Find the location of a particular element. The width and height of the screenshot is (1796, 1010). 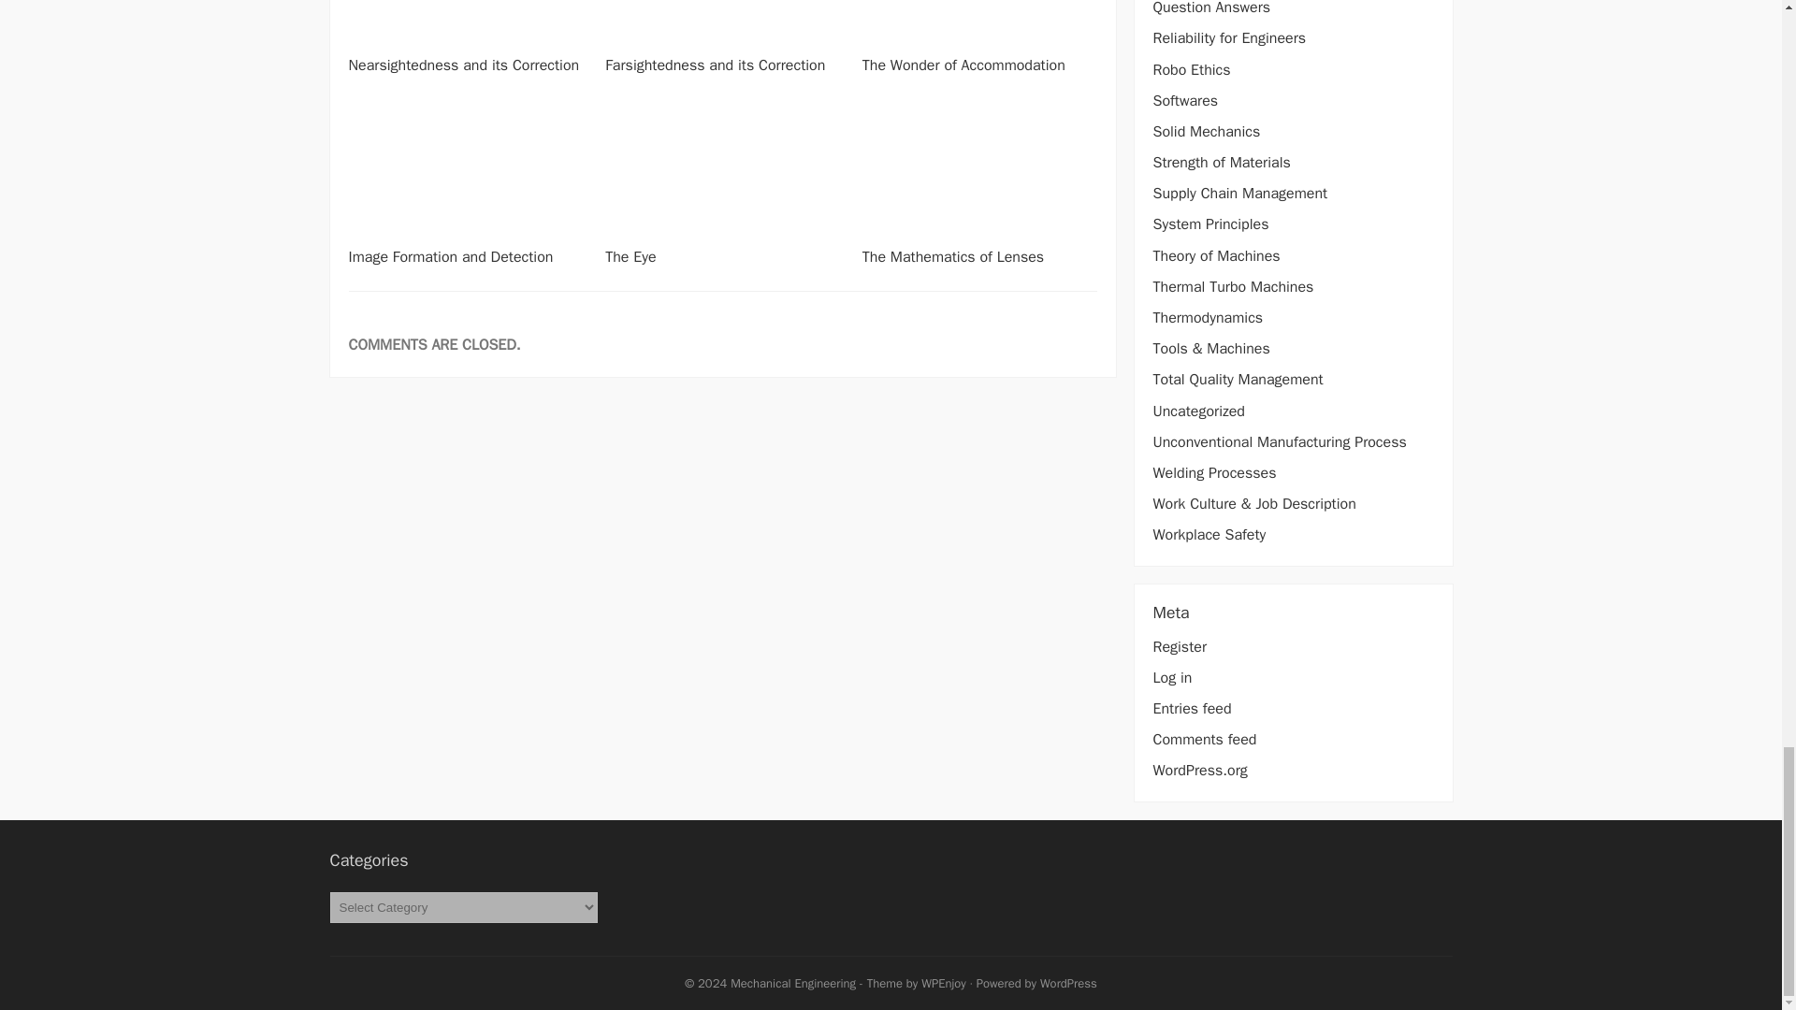

The Eye is located at coordinates (630, 256).